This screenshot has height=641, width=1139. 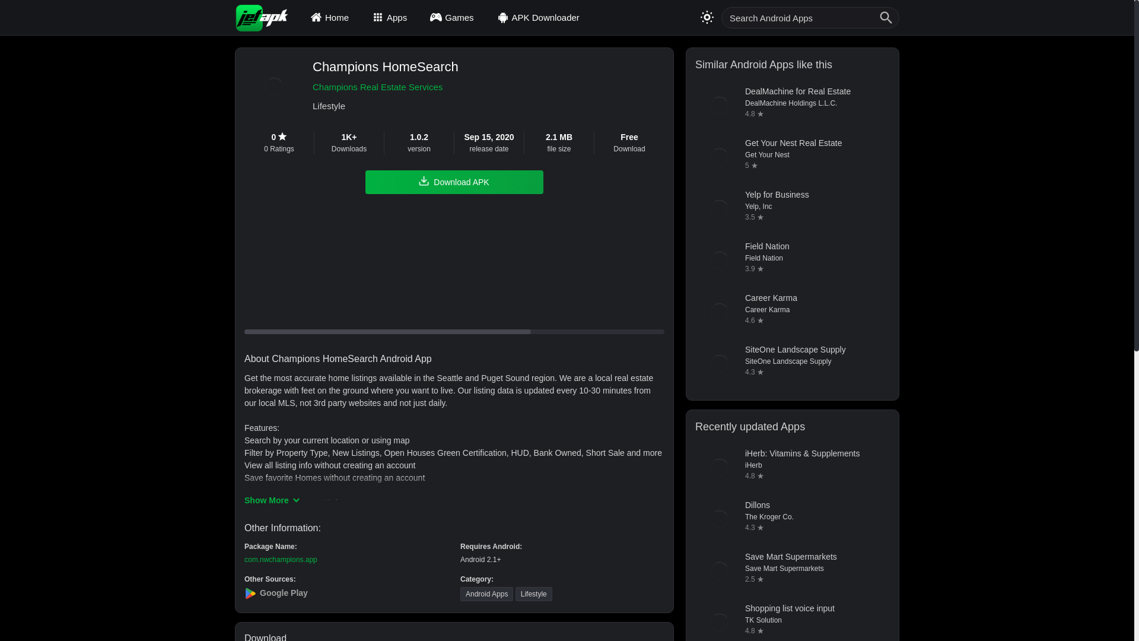 I want to click on Yelp for Business 24.20.0-28242020 Android APK, so click(x=792, y=209).